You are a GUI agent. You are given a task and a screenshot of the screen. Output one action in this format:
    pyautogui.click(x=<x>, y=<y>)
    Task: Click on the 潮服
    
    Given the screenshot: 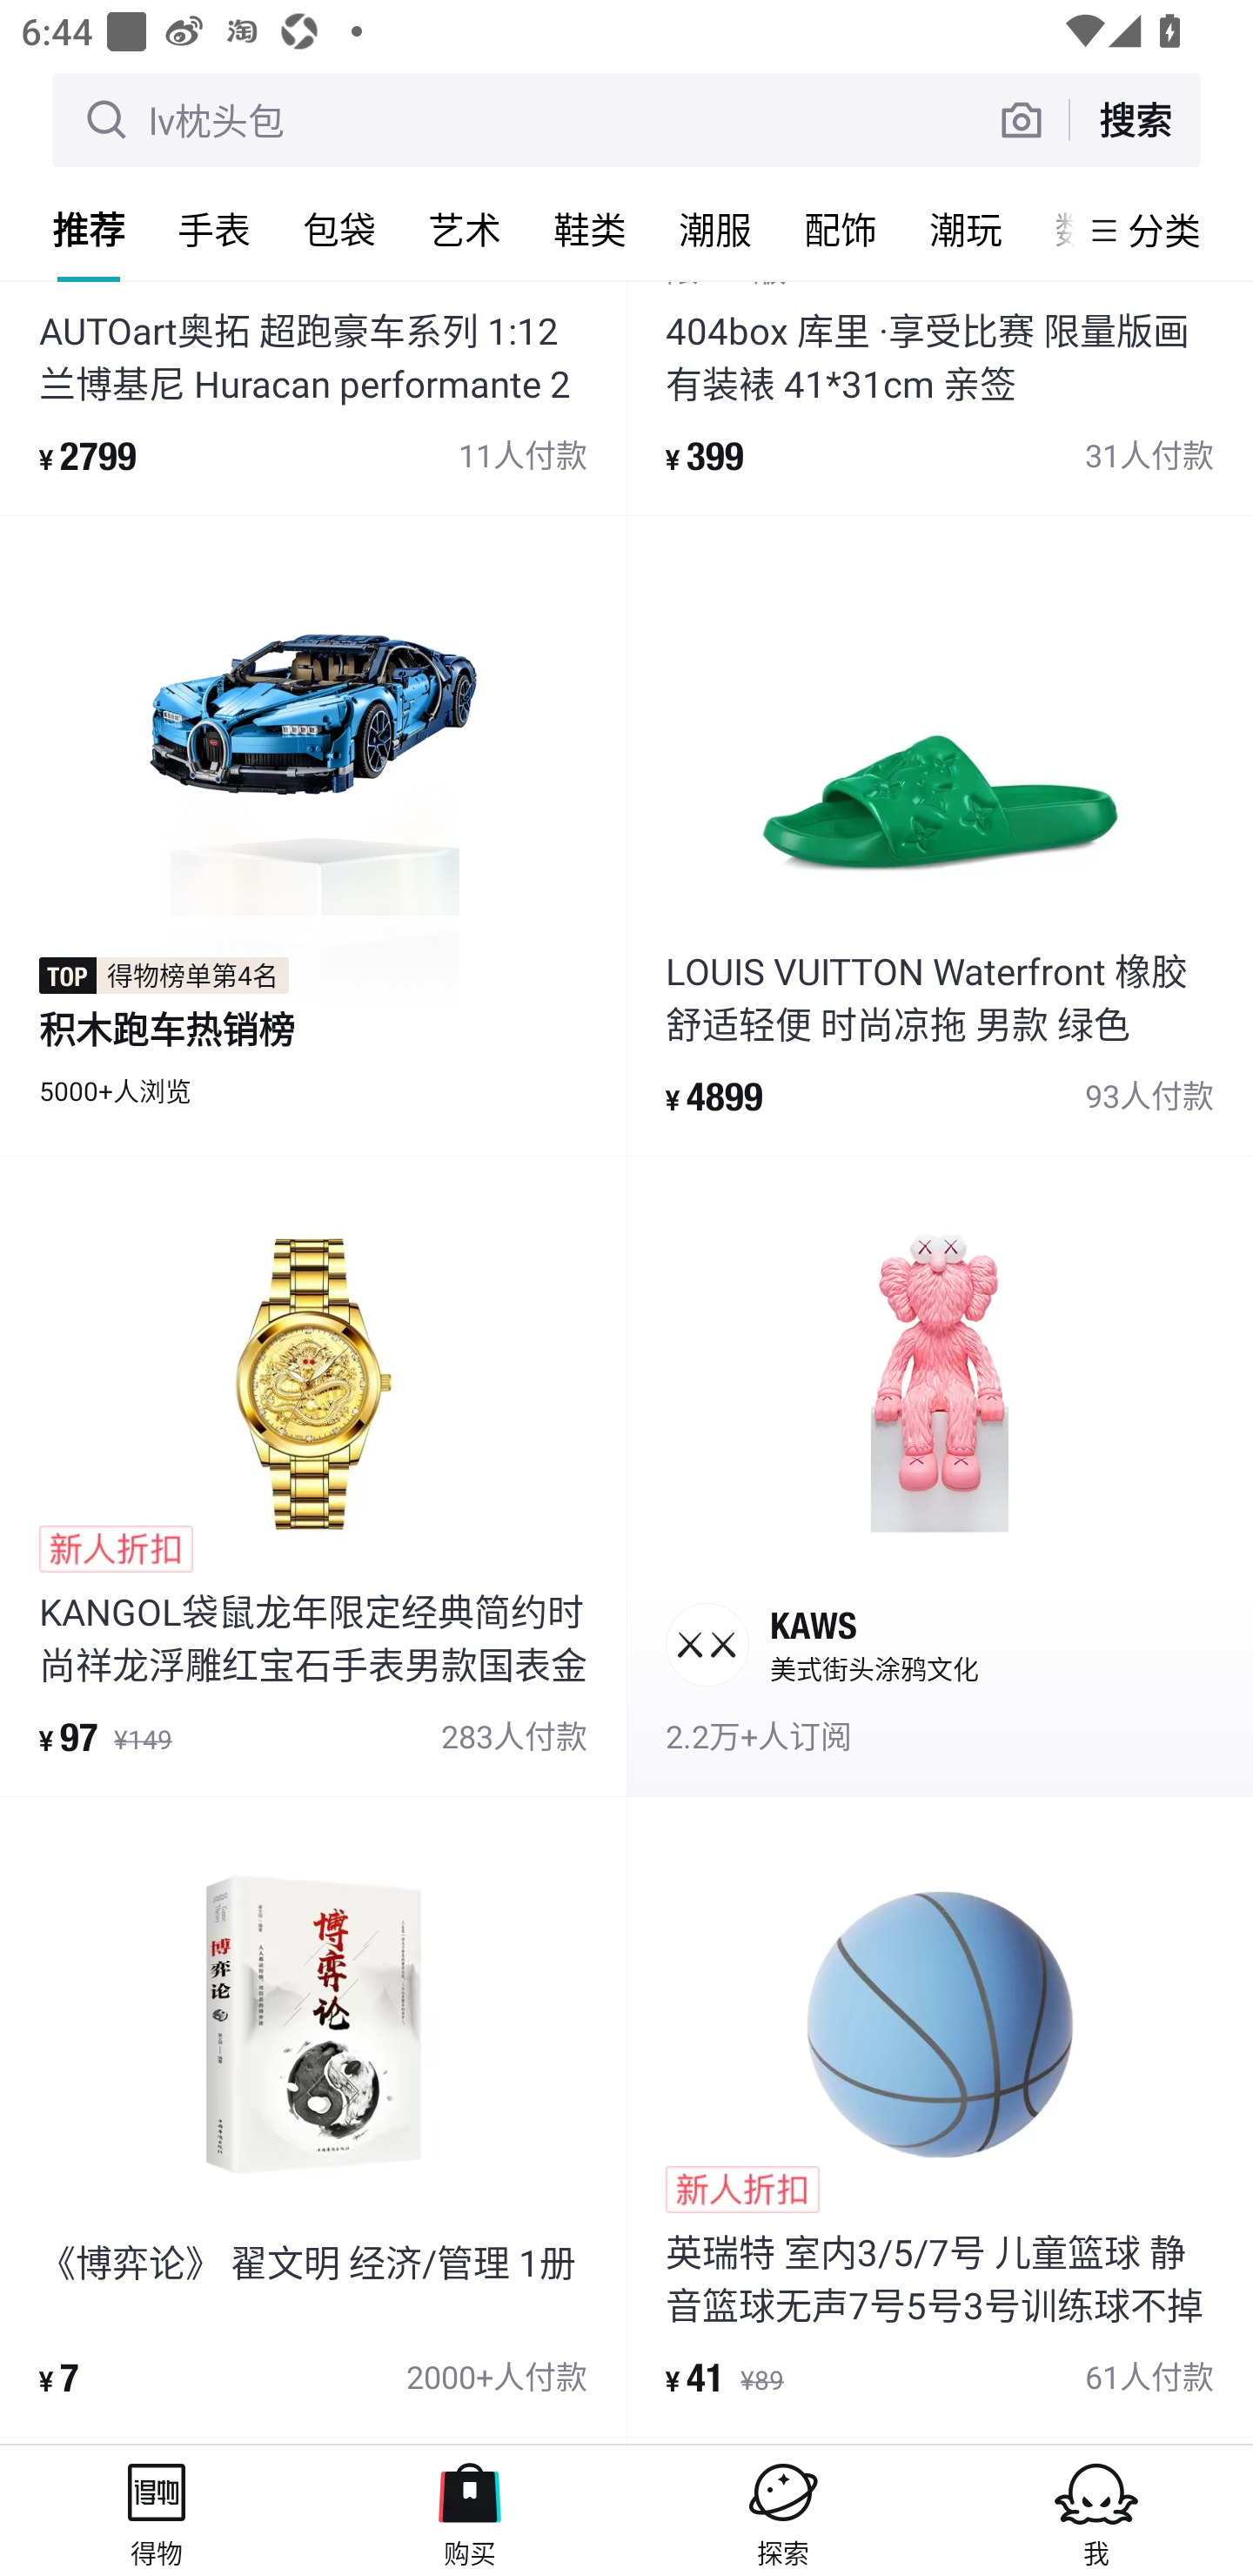 What is the action you would take?
    pyautogui.click(x=715, y=229)
    